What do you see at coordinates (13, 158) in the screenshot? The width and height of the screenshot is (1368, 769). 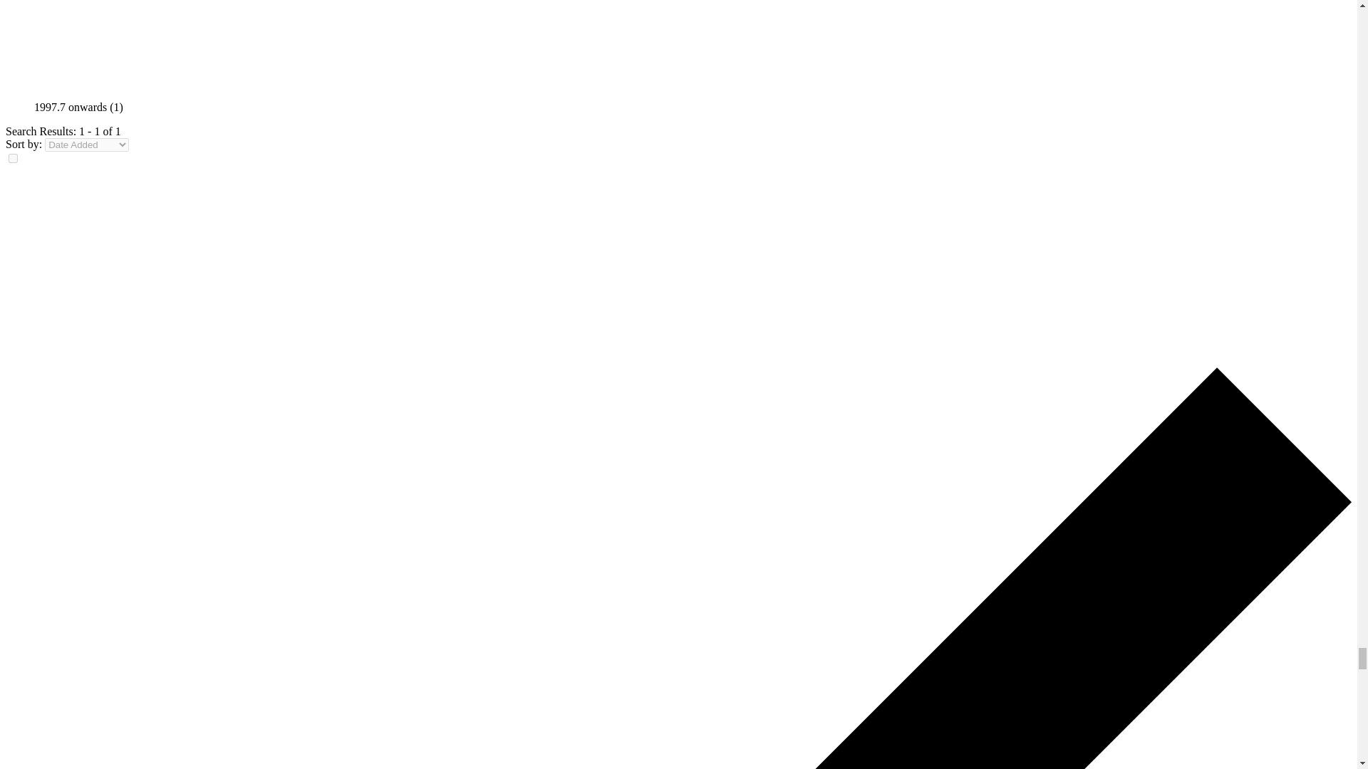 I see `on` at bounding box center [13, 158].